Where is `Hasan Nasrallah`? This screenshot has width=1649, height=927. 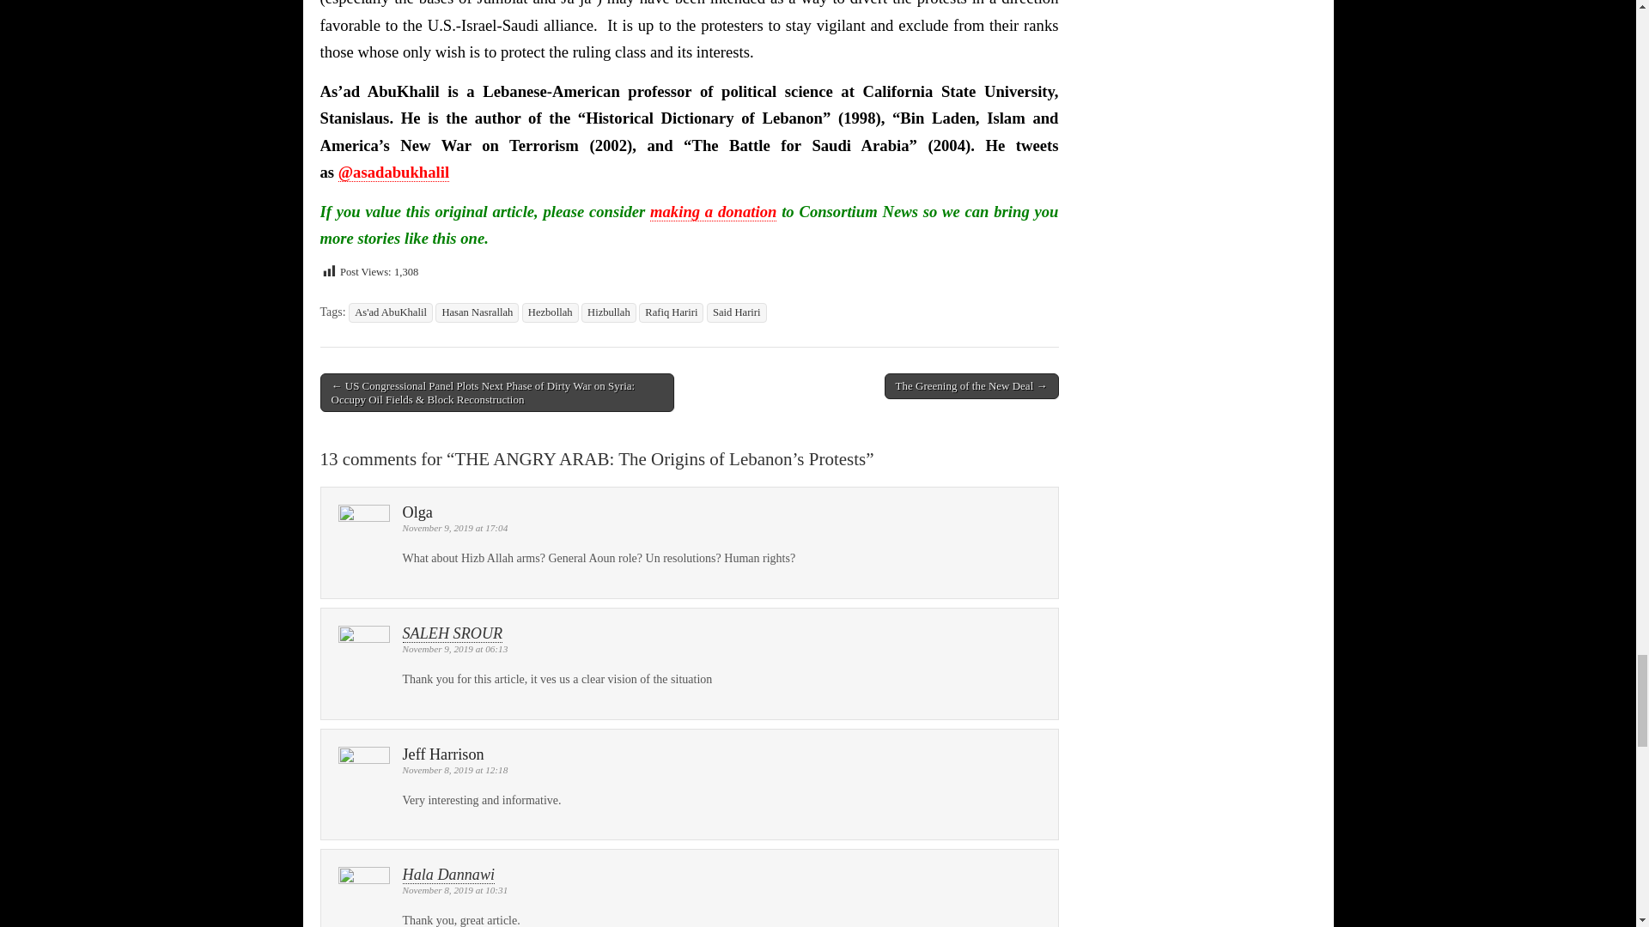 Hasan Nasrallah is located at coordinates (477, 312).